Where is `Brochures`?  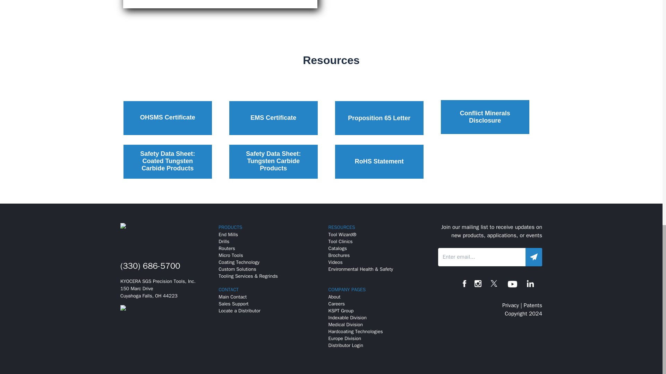 Brochures is located at coordinates (339, 256).